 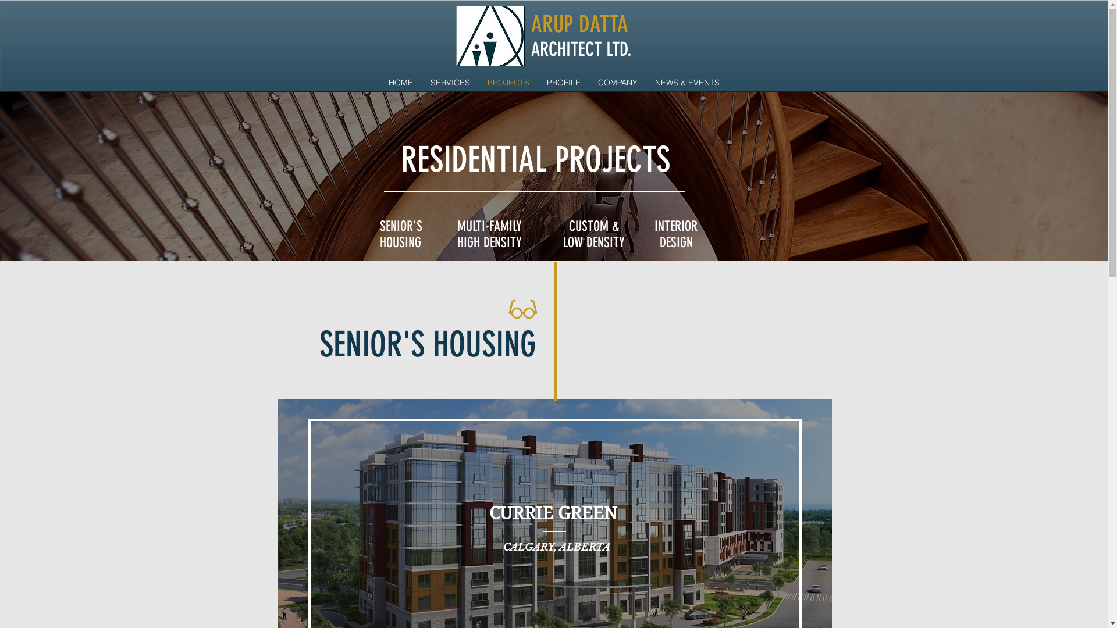 I want to click on ARUP DATTA, so click(x=579, y=26).